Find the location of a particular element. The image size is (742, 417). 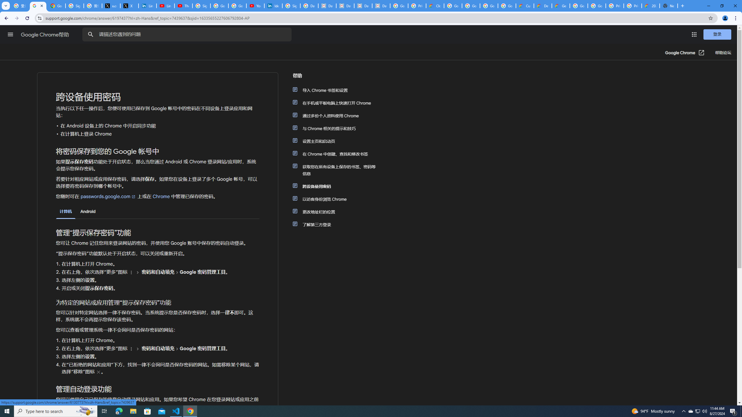

LinkedIn - YouTube is located at coordinates (165, 6).